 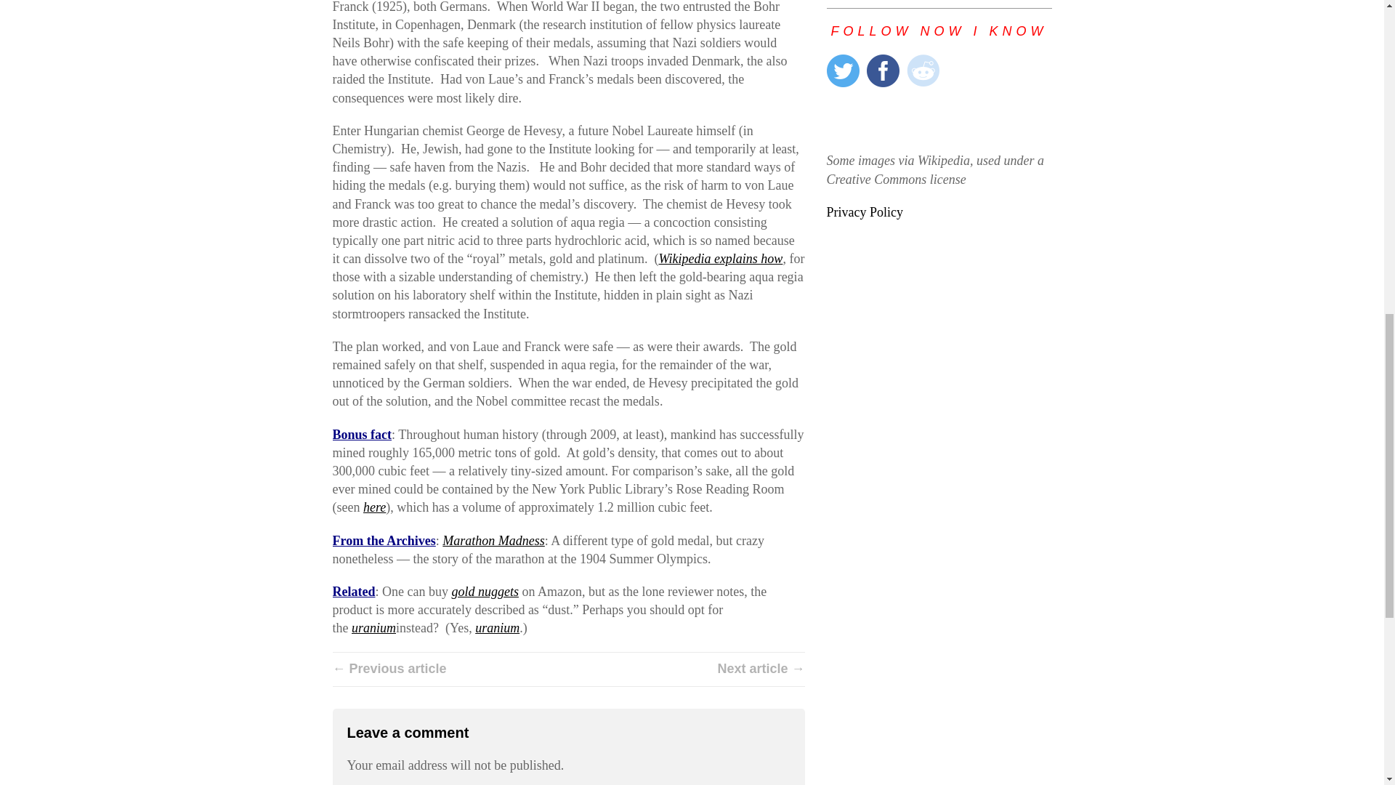 I want to click on Privacy Policy, so click(x=865, y=212).